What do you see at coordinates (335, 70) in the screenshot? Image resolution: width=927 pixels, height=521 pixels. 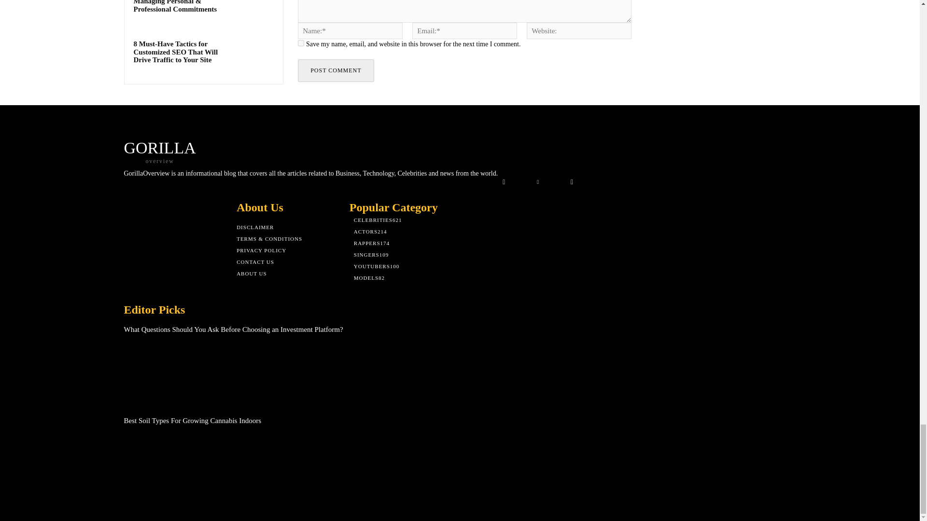 I see `Post Comment` at bounding box center [335, 70].